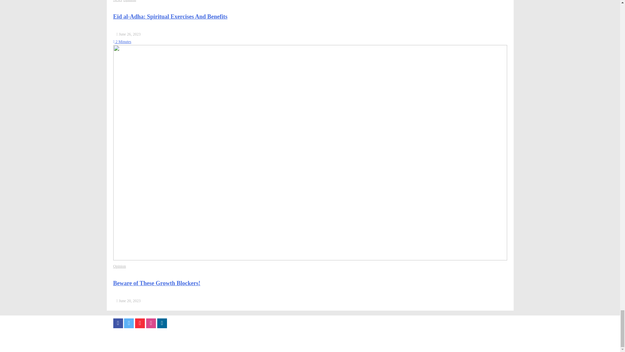 This screenshot has width=625, height=352. Describe the element at coordinates (122, 42) in the screenshot. I see `Estimated Reading Time of Article` at that location.